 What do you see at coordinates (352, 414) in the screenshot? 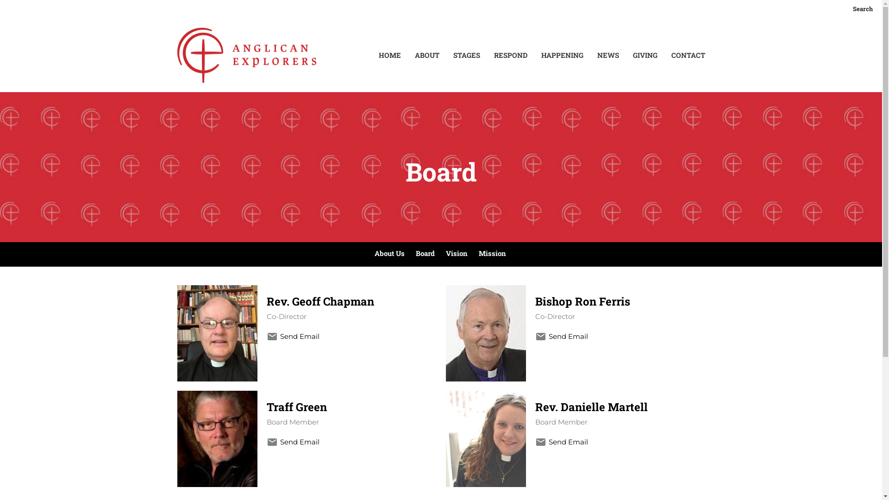
I see `Traff Green
Board Member` at bounding box center [352, 414].